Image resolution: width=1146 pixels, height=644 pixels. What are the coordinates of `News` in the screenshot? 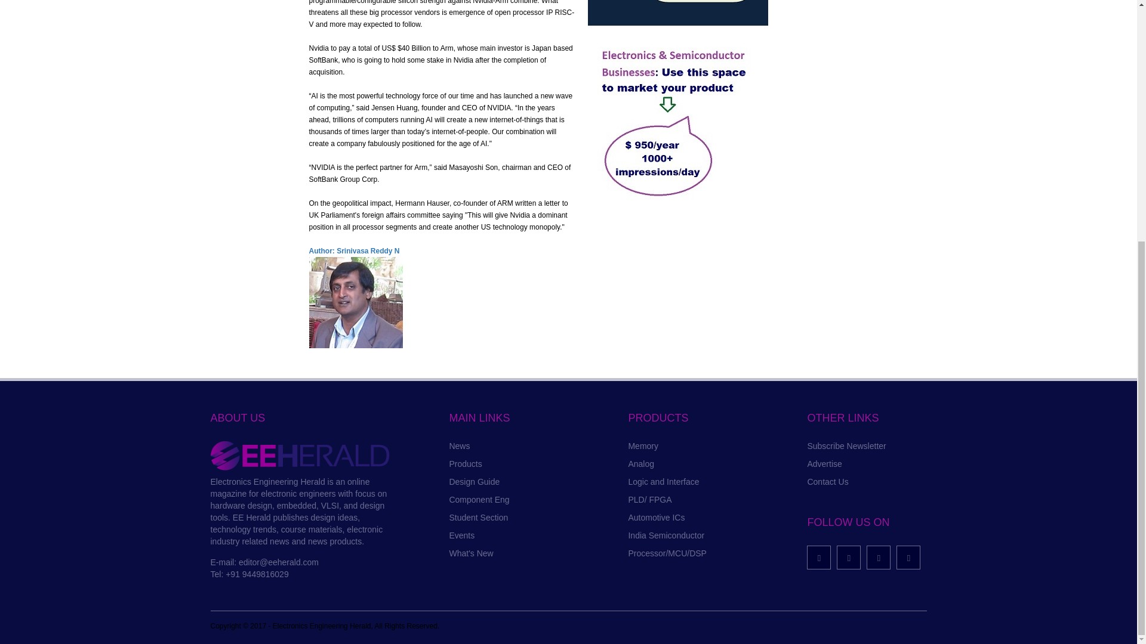 It's located at (460, 446).